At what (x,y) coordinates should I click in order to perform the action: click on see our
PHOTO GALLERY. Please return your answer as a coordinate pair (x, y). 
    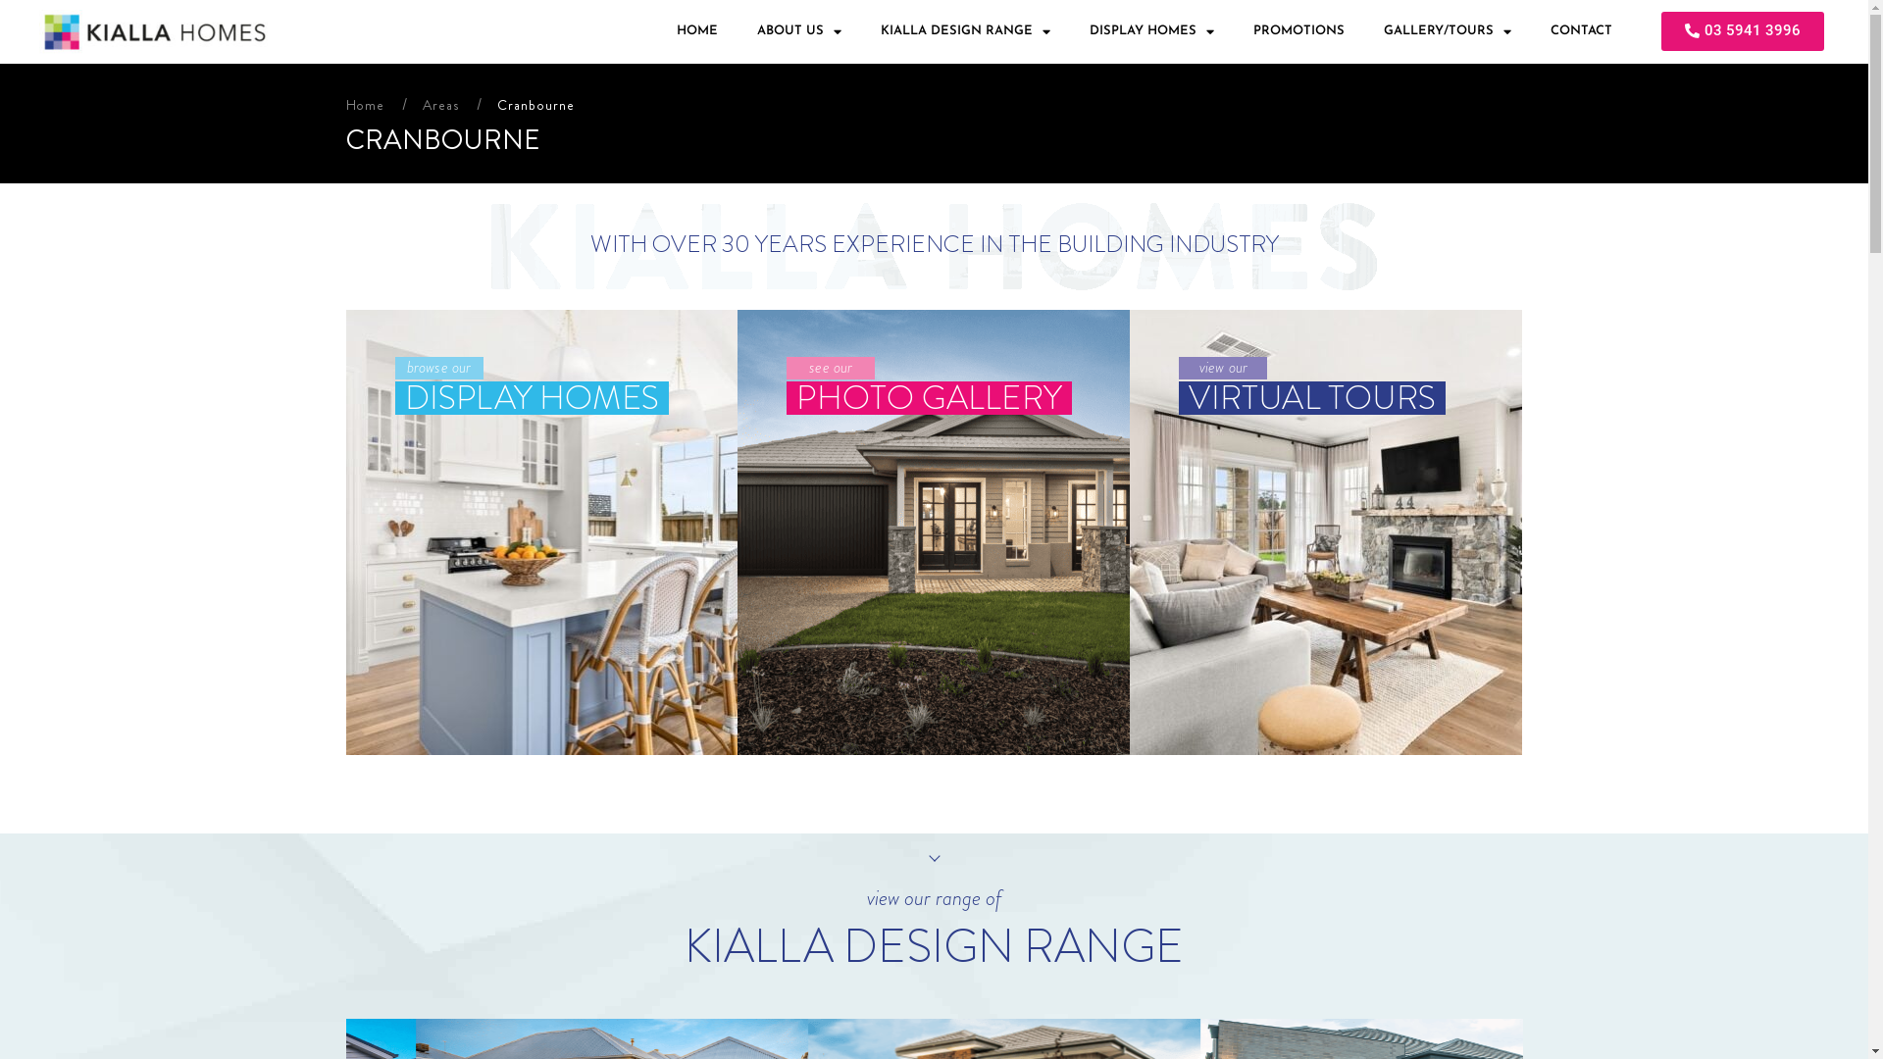
    Looking at the image, I should click on (934, 531).